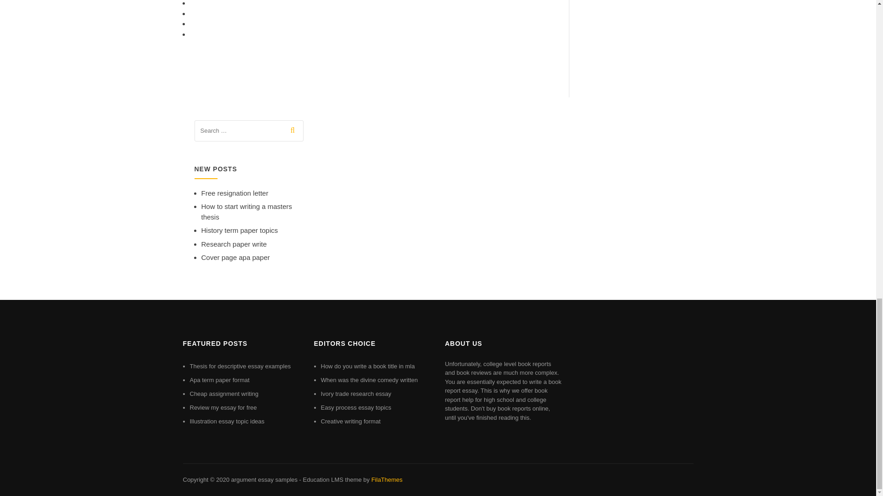 Image resolution: width=883 pixels, height=496 pixels. I want to click on Cover page apa paper, so click(235, 257).